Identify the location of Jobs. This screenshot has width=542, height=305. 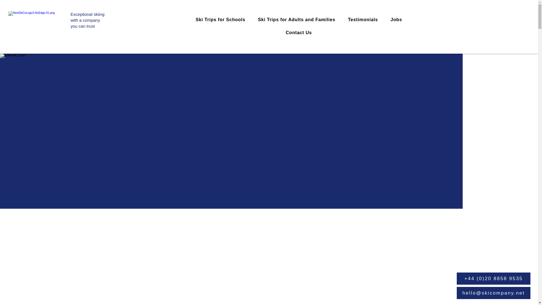
(298, 33).